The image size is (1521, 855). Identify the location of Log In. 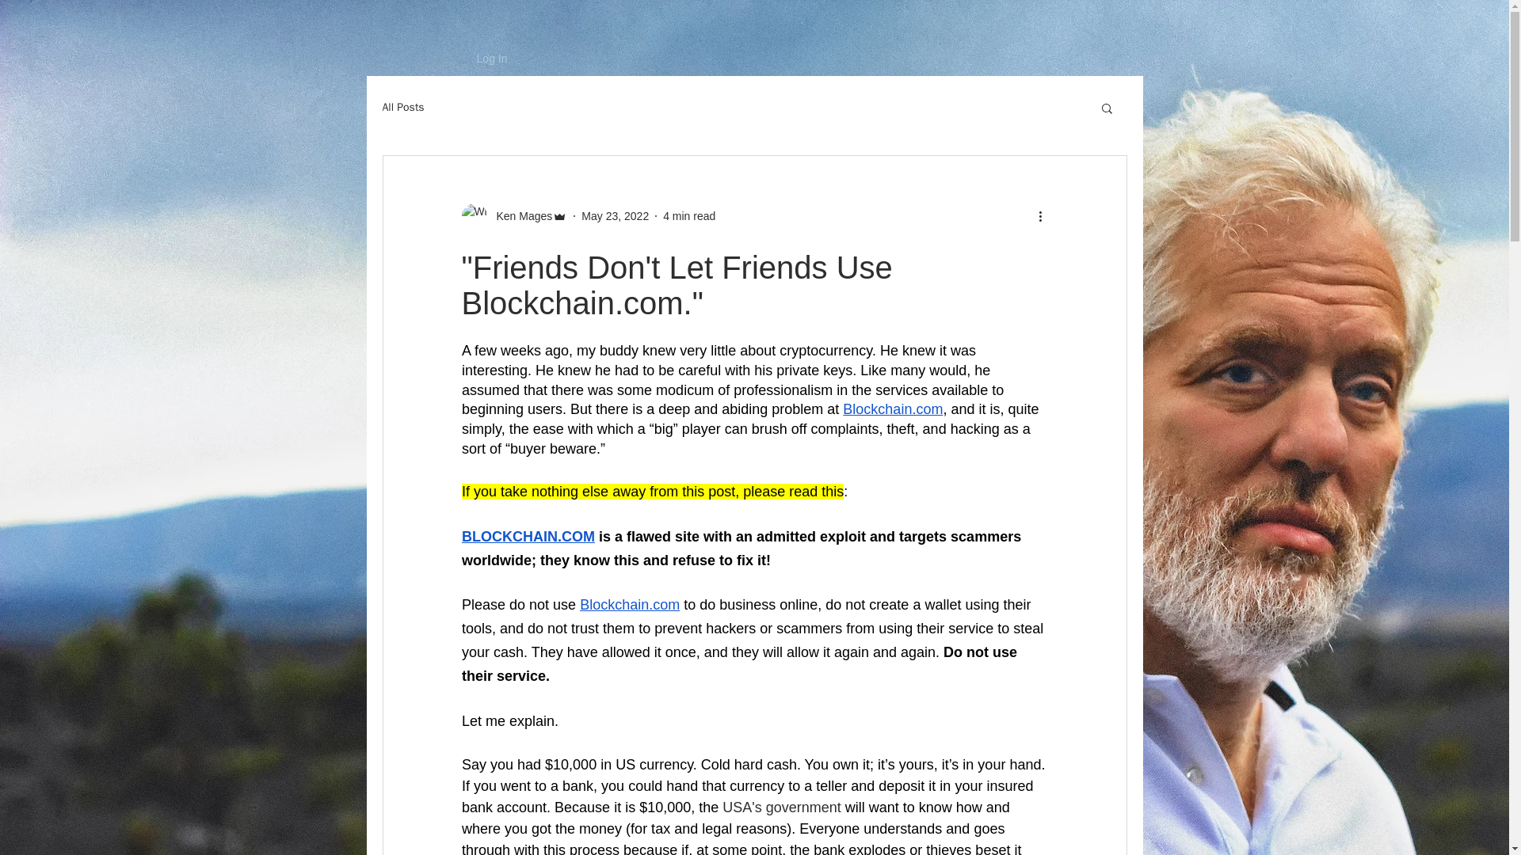
(475, 59).